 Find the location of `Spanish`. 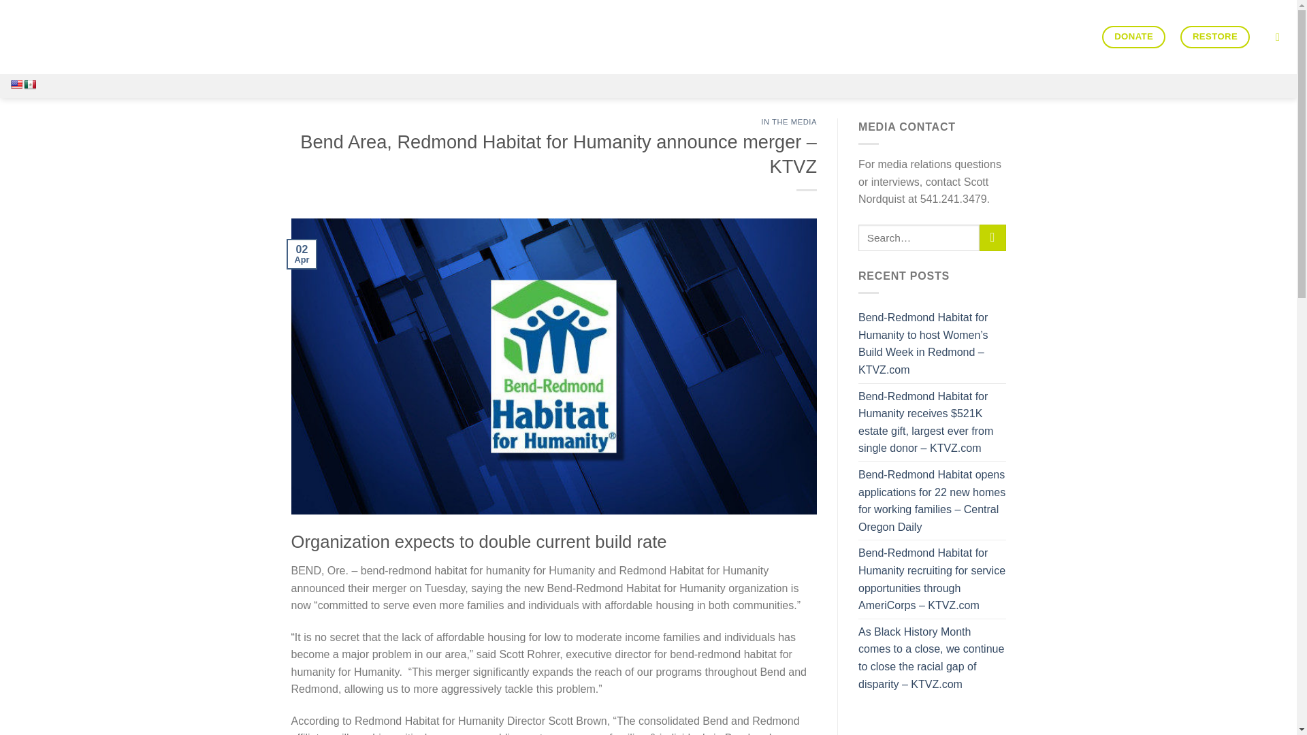

Spanish is located at coordinates (30, 84).